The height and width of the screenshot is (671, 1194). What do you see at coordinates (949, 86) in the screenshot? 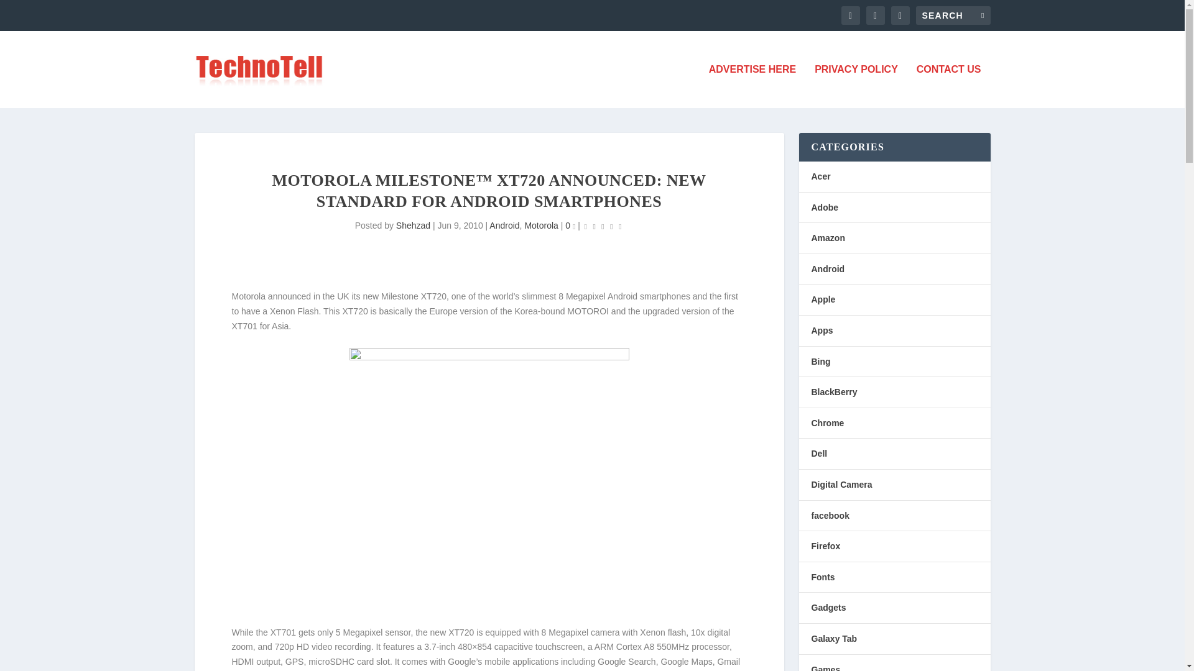
I see `CONTACT US` at bounding box center [949, 86].